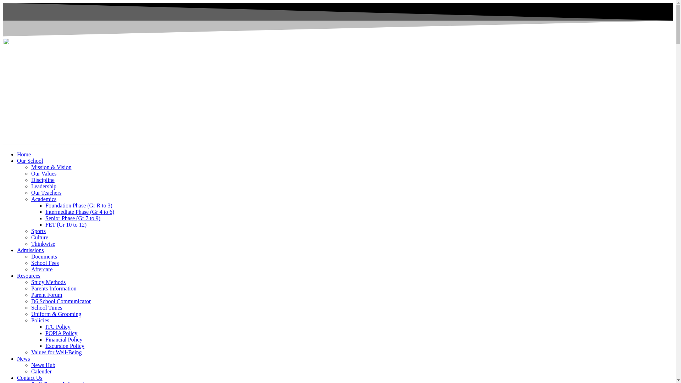 This screenshot has width=681, height=383. Describe the element at coordinates (44, 173) in the screenshot. I see `Our Values` at that location.